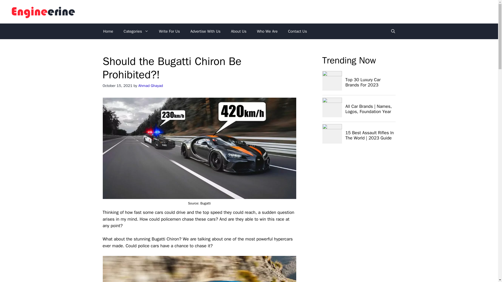 The width and height of the screenshot is (502, 282). Describe the element at coordinates (238, 31) in the screenshot. I see `About Us` at that location.